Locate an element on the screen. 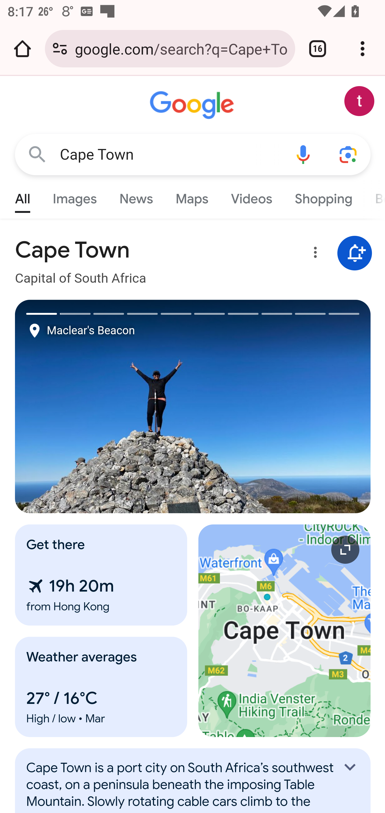 The height and width of the screenshot is (813, 385). Google Search is located at coordinates (37, 154).